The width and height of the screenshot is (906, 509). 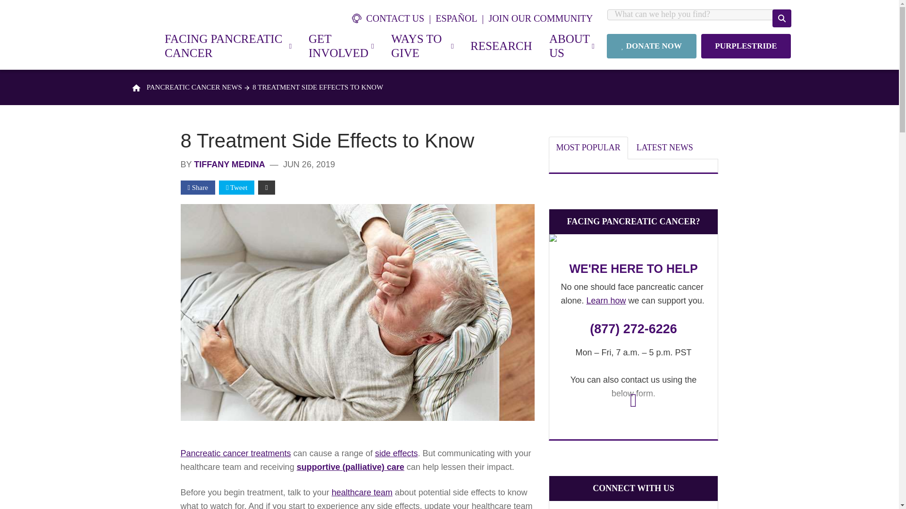 I want to click on Call Us, 877- 272-6226, so click(x=633, y=328).